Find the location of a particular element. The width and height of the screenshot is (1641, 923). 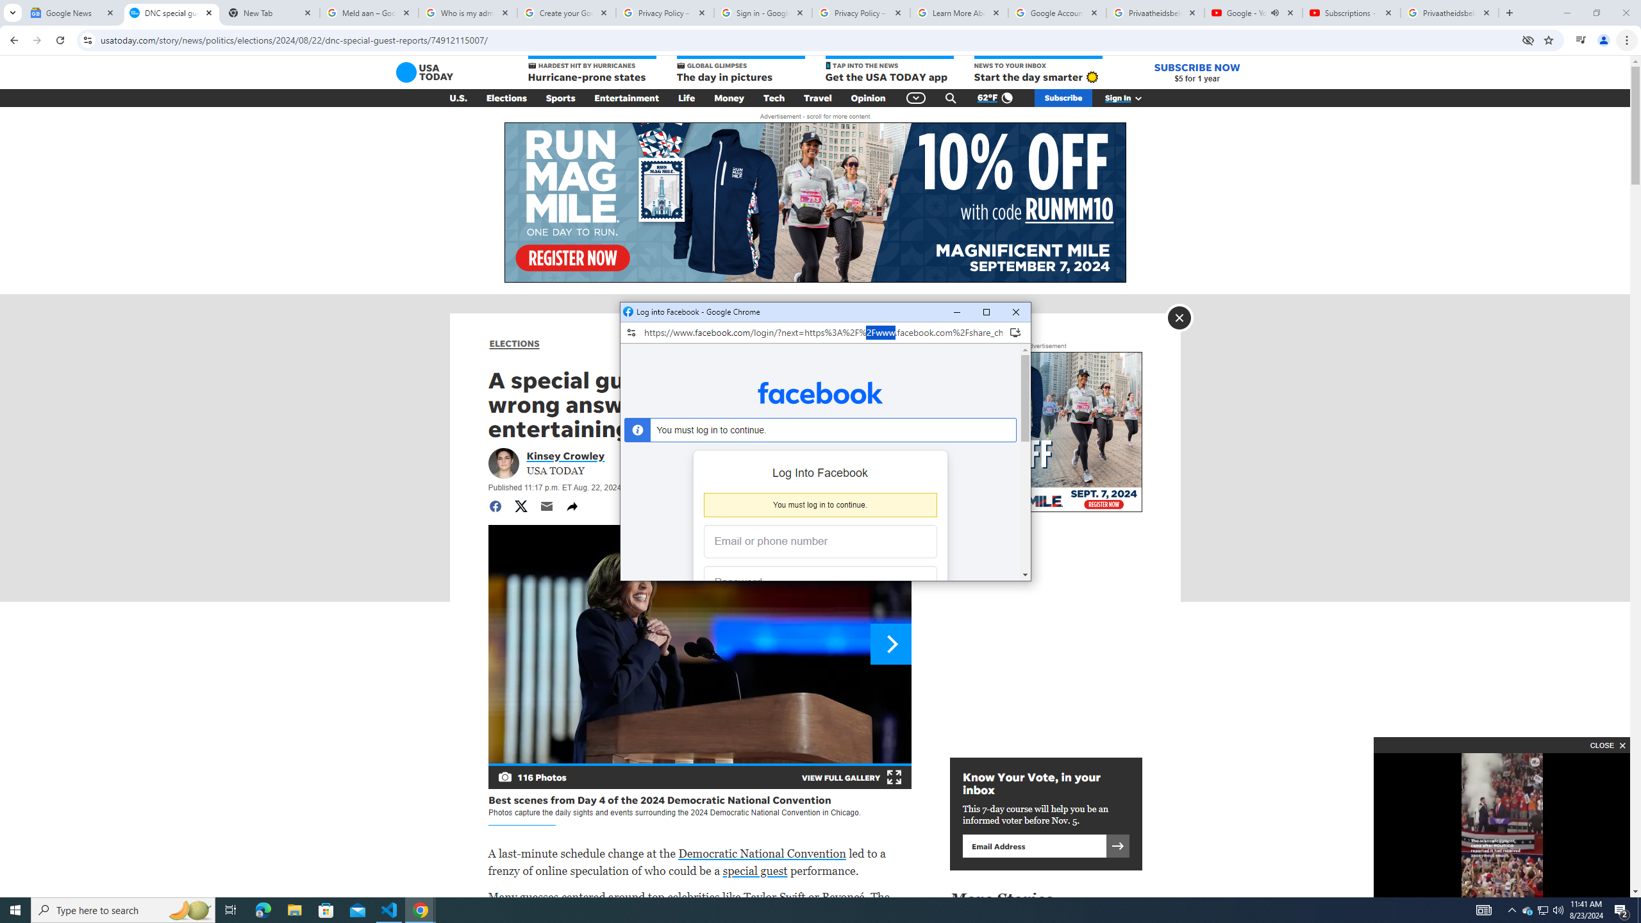

Show desktop is located at coordinates (1581, 40).